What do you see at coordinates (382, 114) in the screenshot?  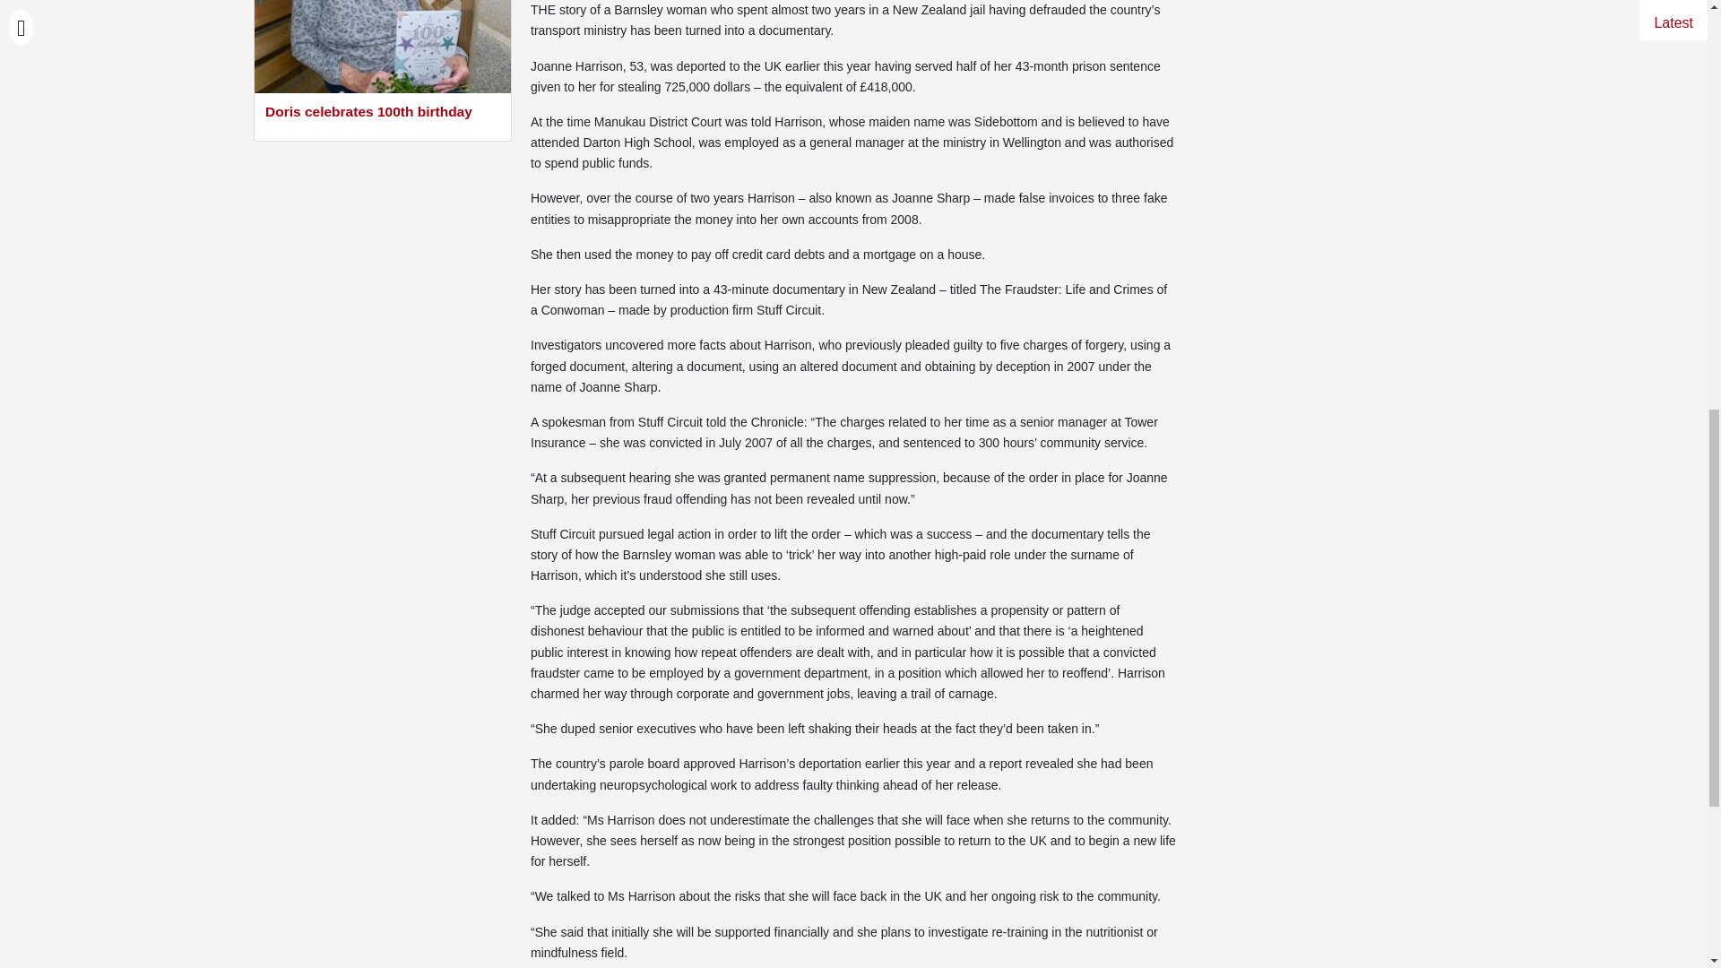 I see `Doris celebrates 100th birthday` at bounding box center [382, 114].